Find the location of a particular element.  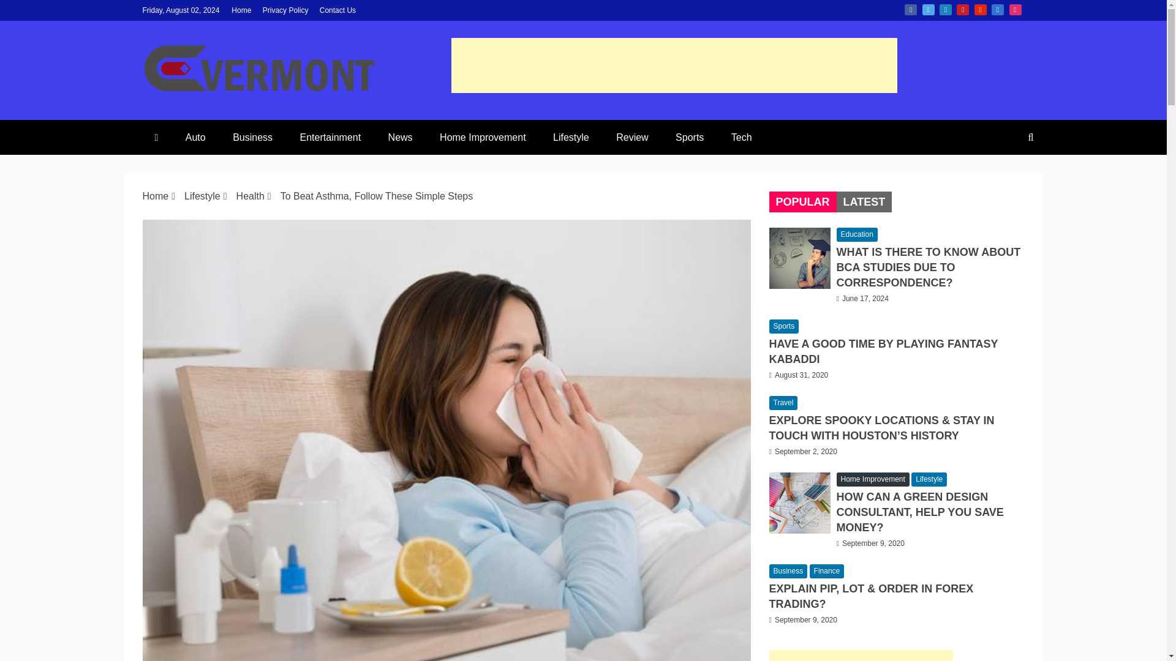

Auto is located at coordinates (195, 137).